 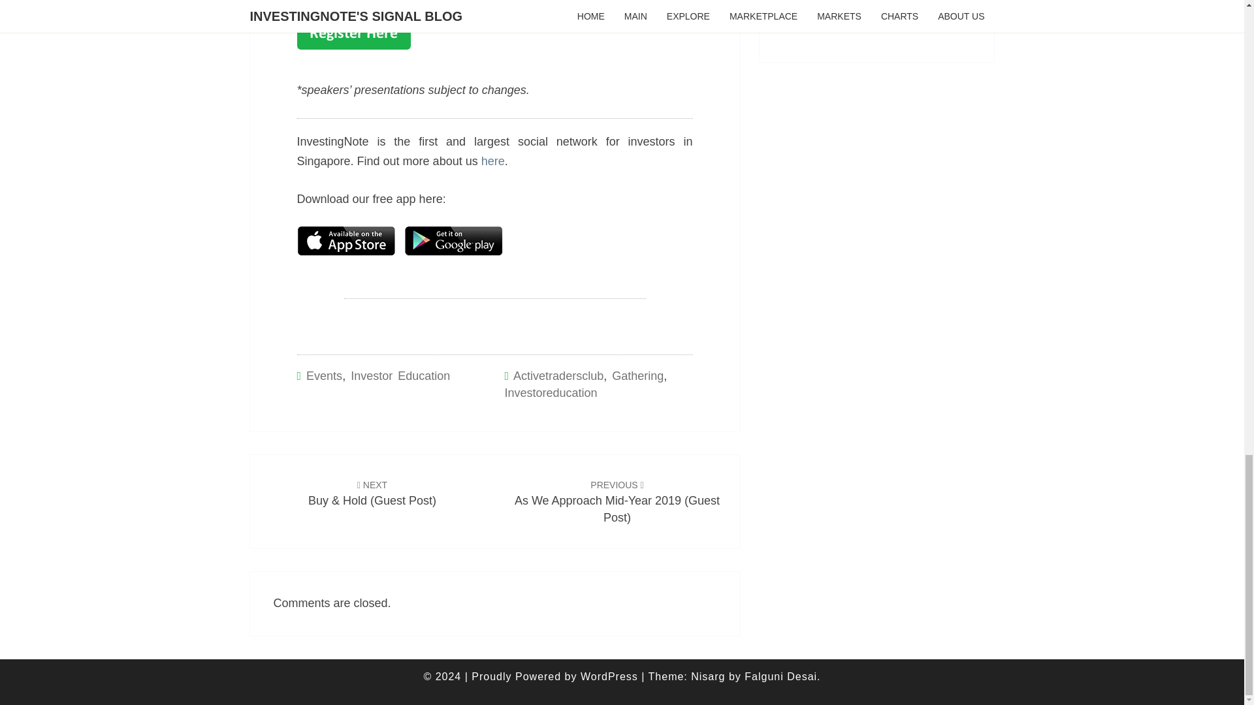 What do you see at coordinates (550, 393) in the screenshot?
I see `Investoreducation` at bounding box center [550, 393].